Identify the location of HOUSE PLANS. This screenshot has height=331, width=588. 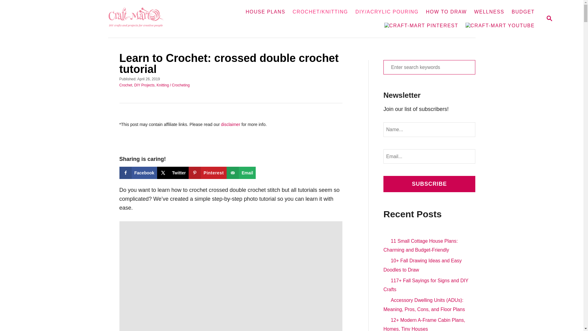
(265, 12).